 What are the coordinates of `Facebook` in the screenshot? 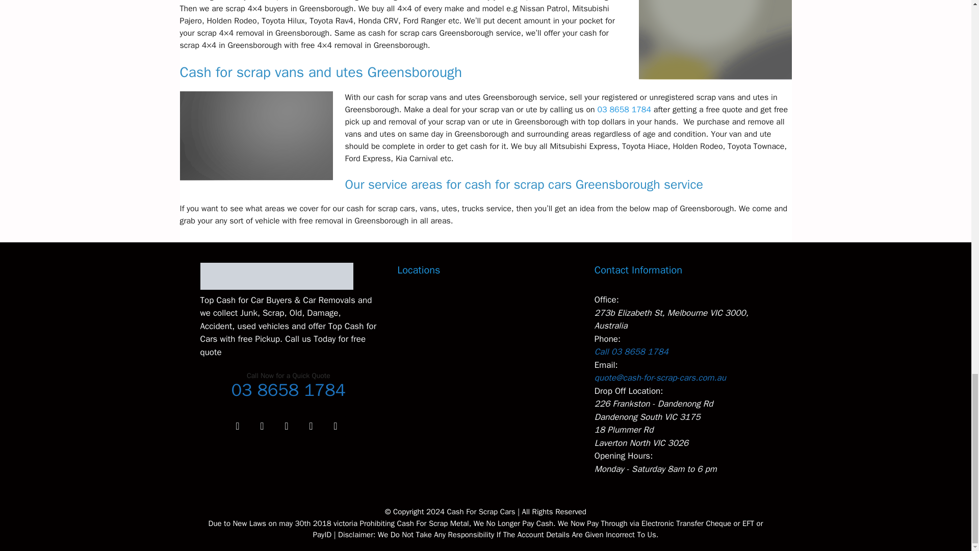 It's located at (237, 427).